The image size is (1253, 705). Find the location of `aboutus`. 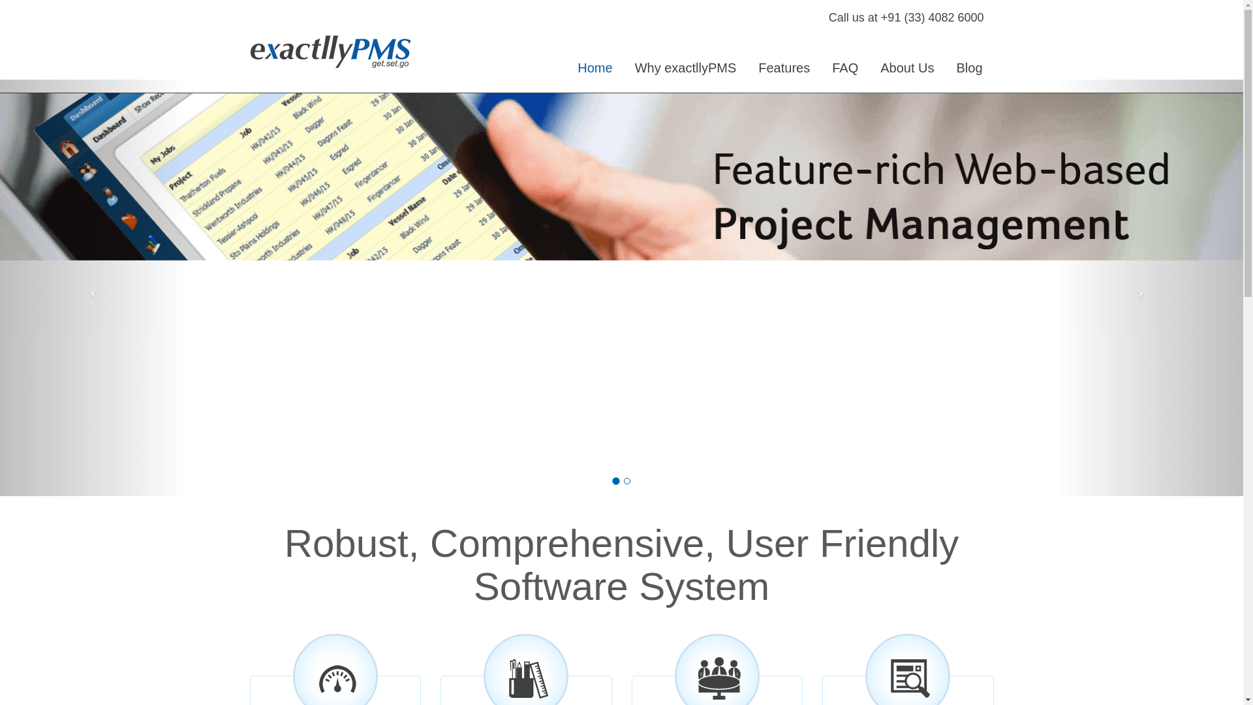

aboutus is located at coordinates (844, 68).